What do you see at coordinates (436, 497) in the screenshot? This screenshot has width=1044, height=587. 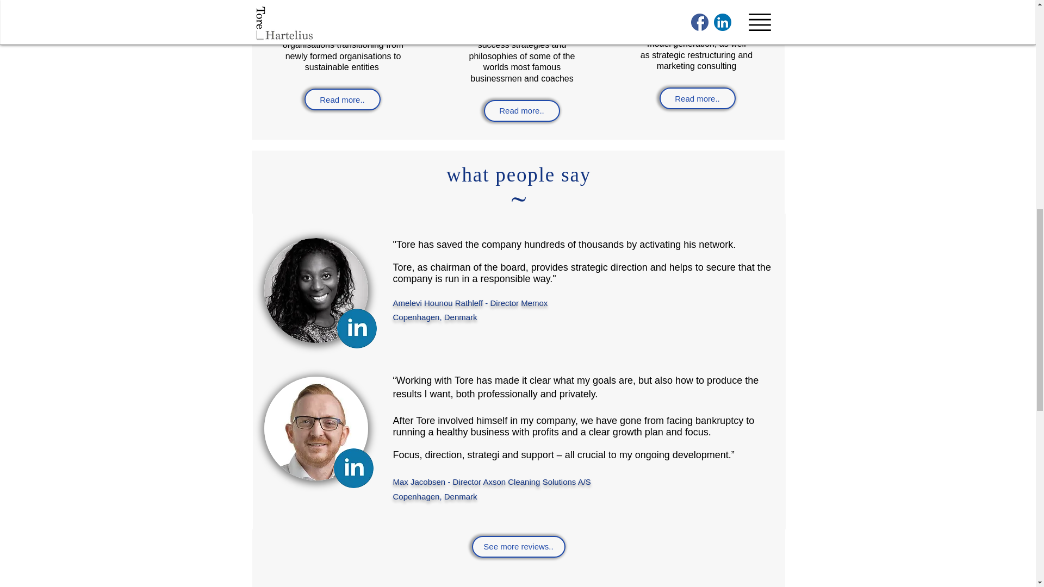 I see `Copenhagen, Denmark ` at bounding box center [436, 497].